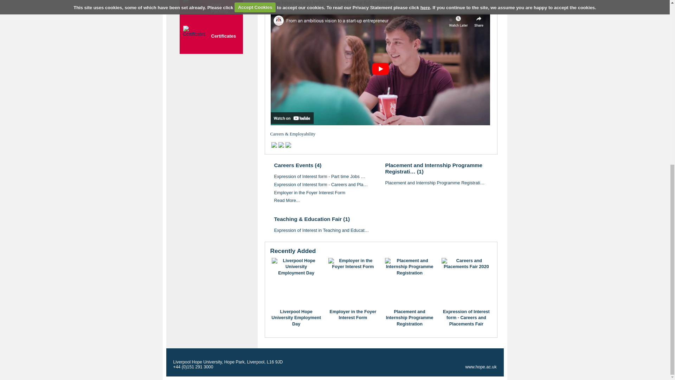  I want to click on Reach your full potential, so click(344, 3).